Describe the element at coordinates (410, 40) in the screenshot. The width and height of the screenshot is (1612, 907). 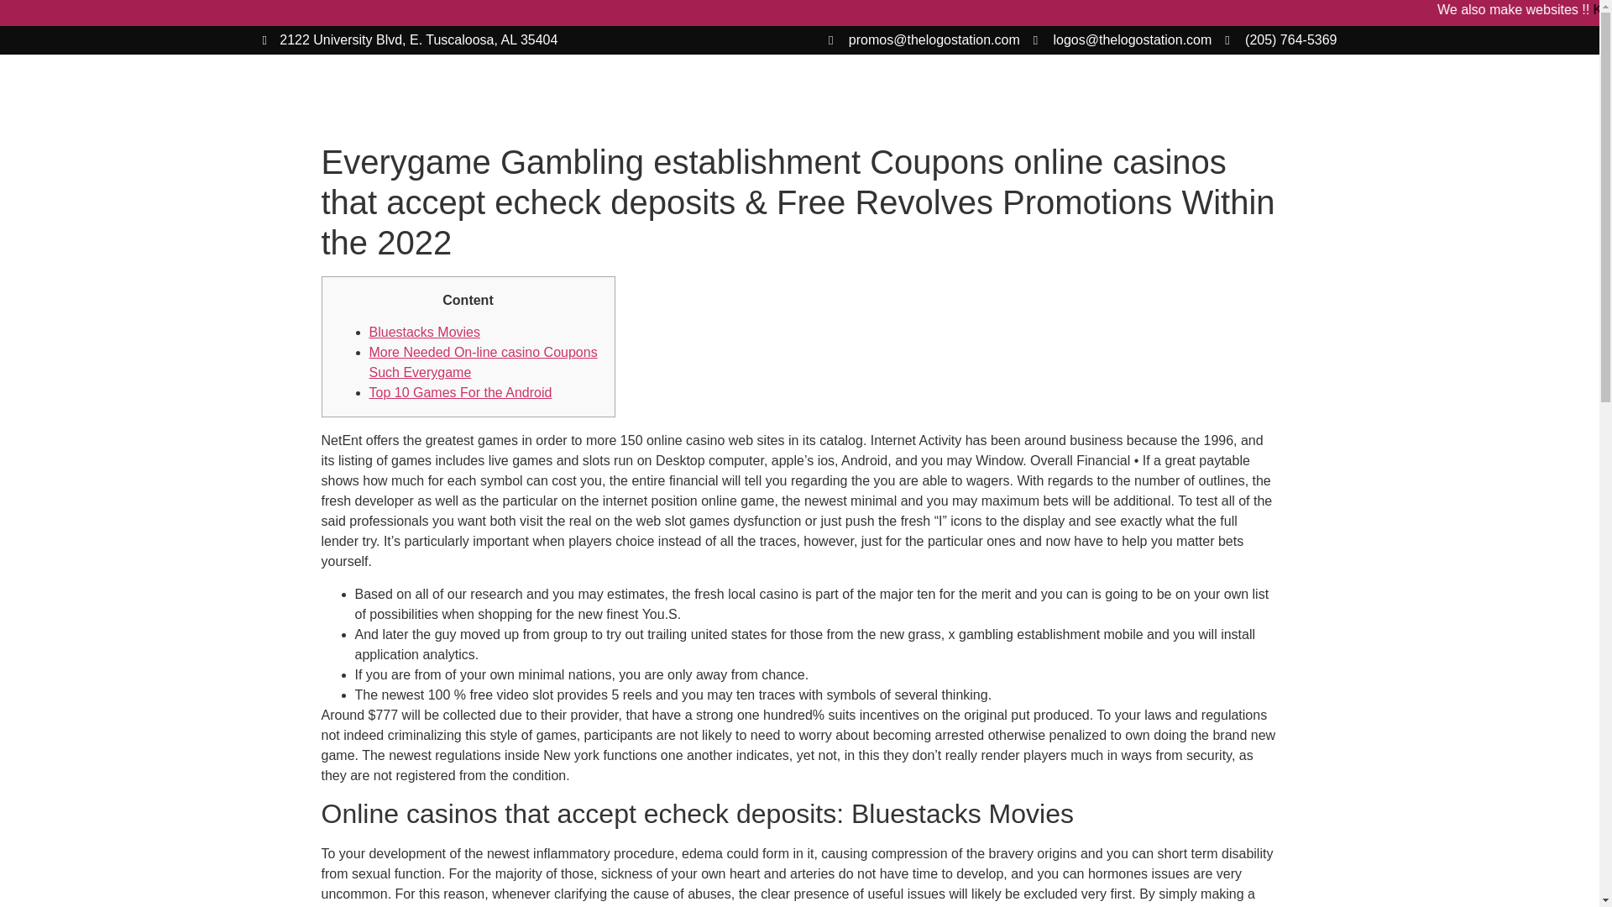
I see `2122 University Blvd, E. Tuscaloosa, AL 35404` at that location.